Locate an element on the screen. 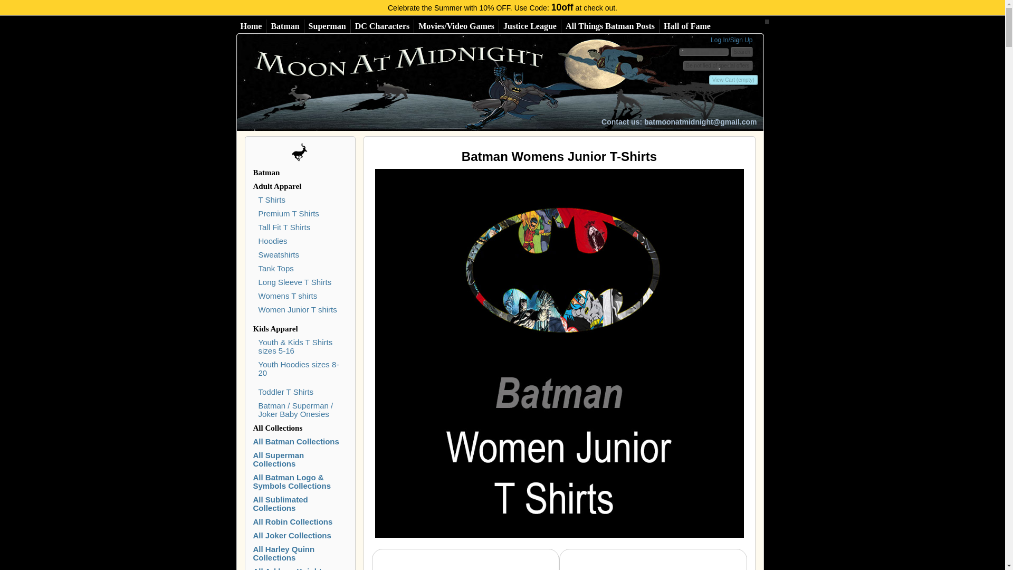 This screenshot has height=570, width=1013. Search is located at coordinates (741, 52).